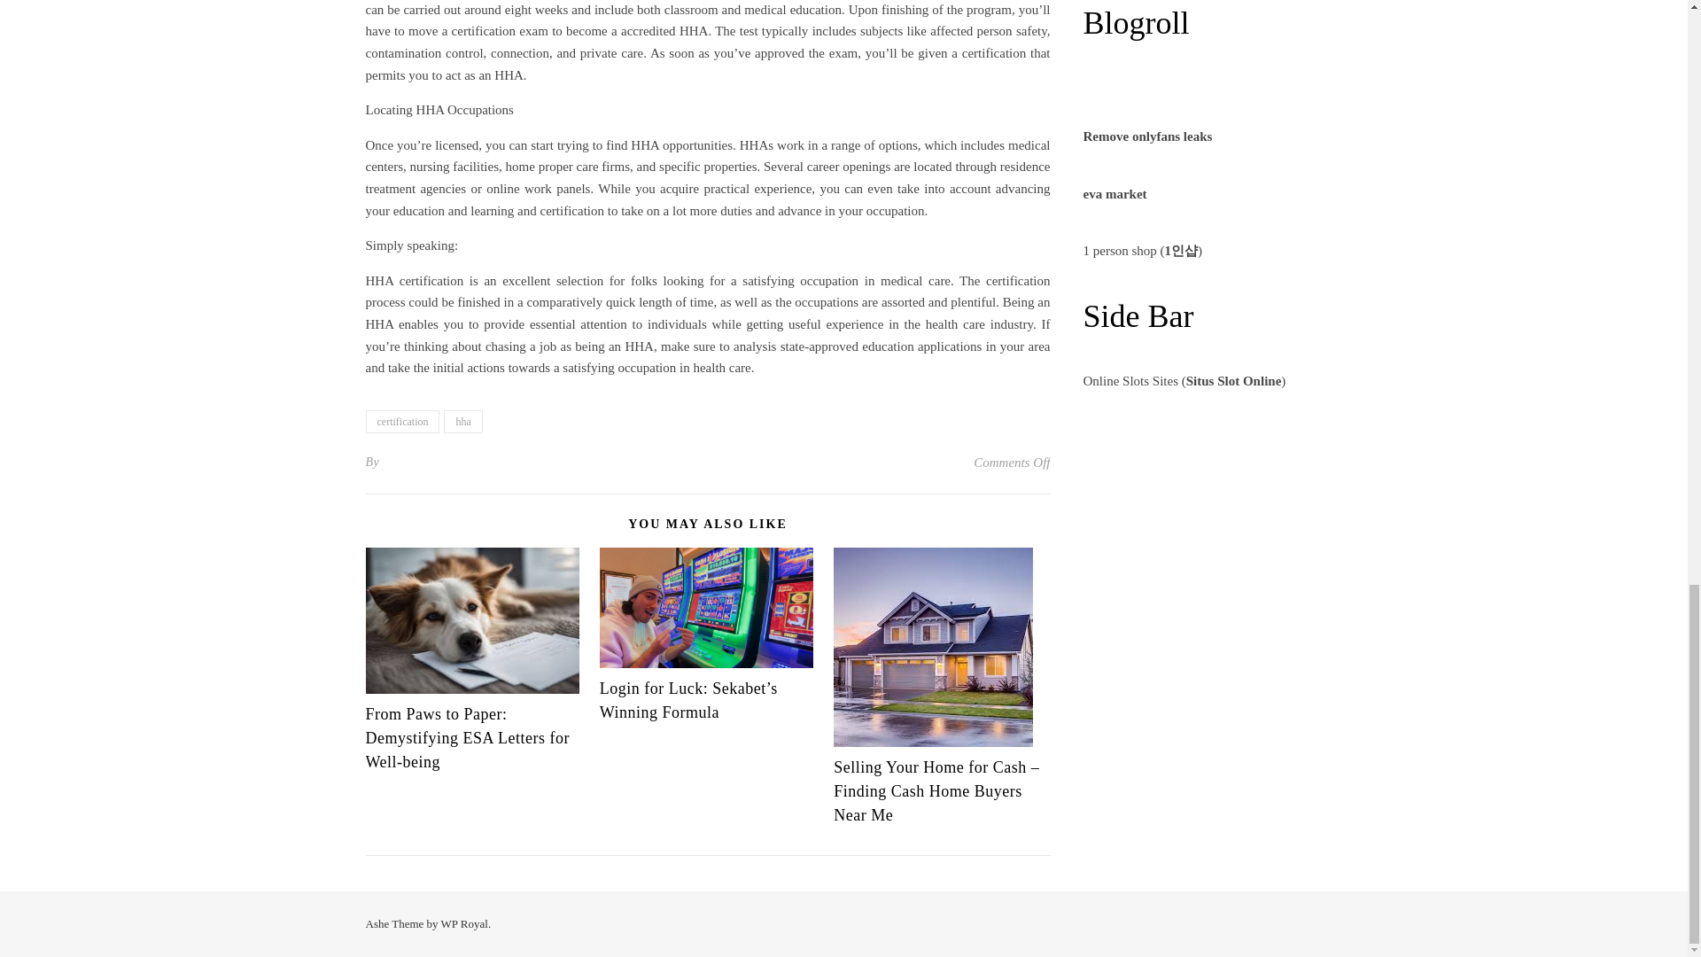  Describe the element at coordinates (462, 422) in the screenshot. I see `hha` at that location.